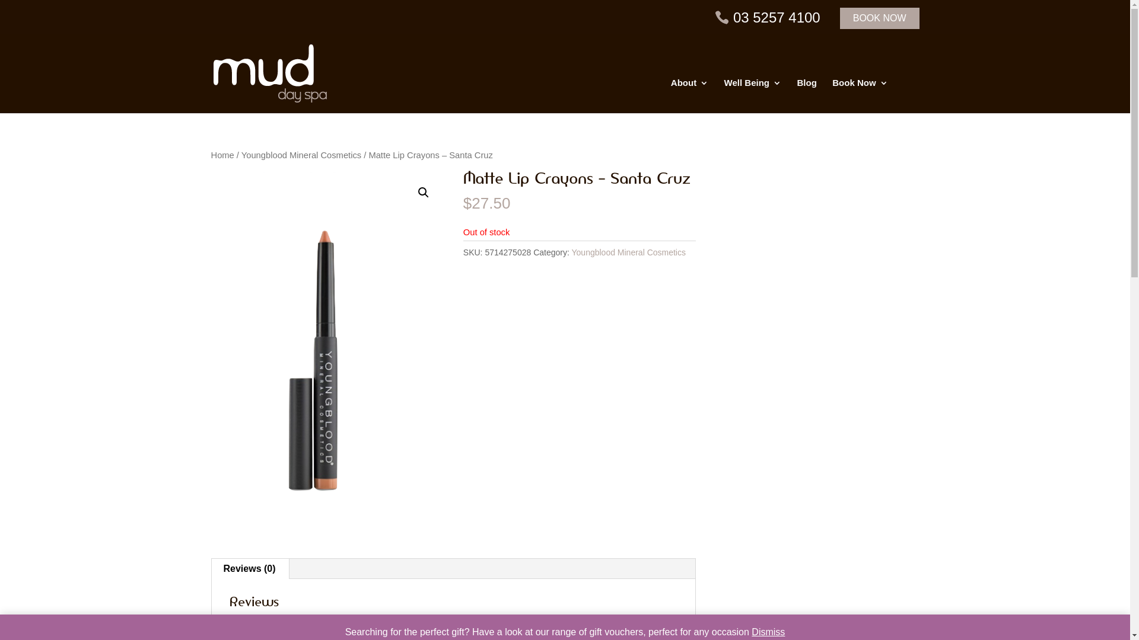  I want to click on Blog, so click(807, 96).